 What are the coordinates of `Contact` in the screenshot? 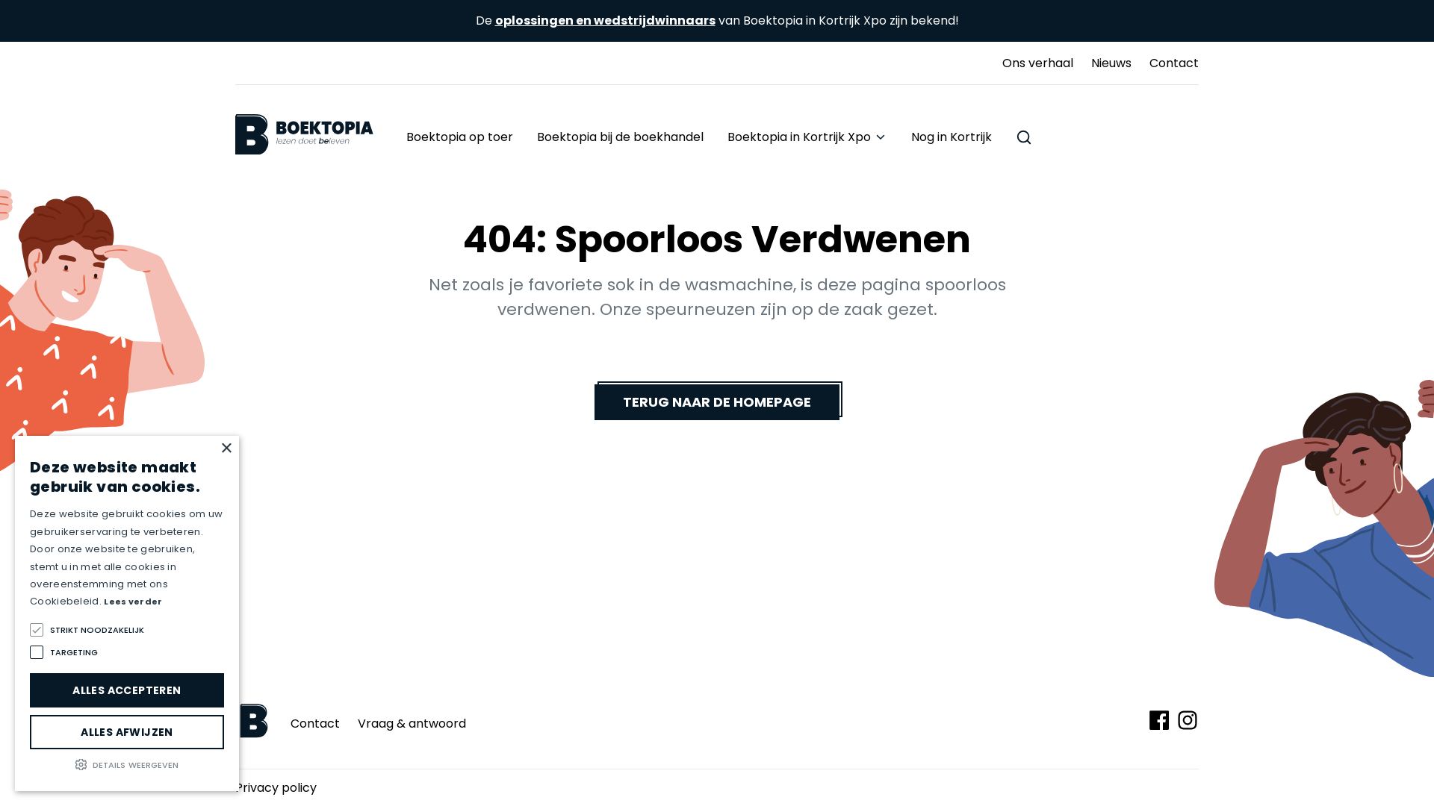 It's located at (1174, 63).